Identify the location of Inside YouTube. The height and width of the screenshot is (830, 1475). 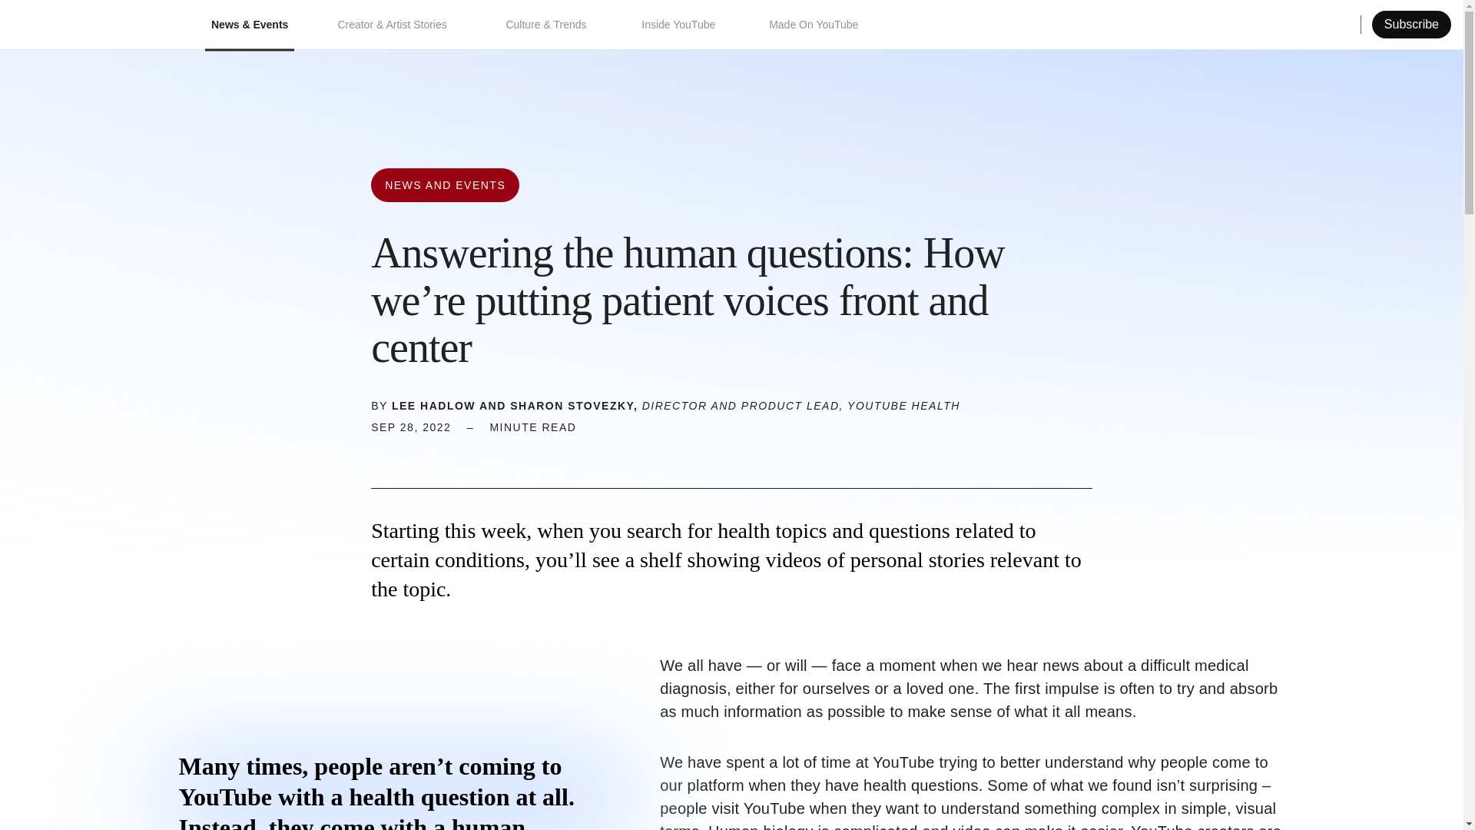
(681, 25).